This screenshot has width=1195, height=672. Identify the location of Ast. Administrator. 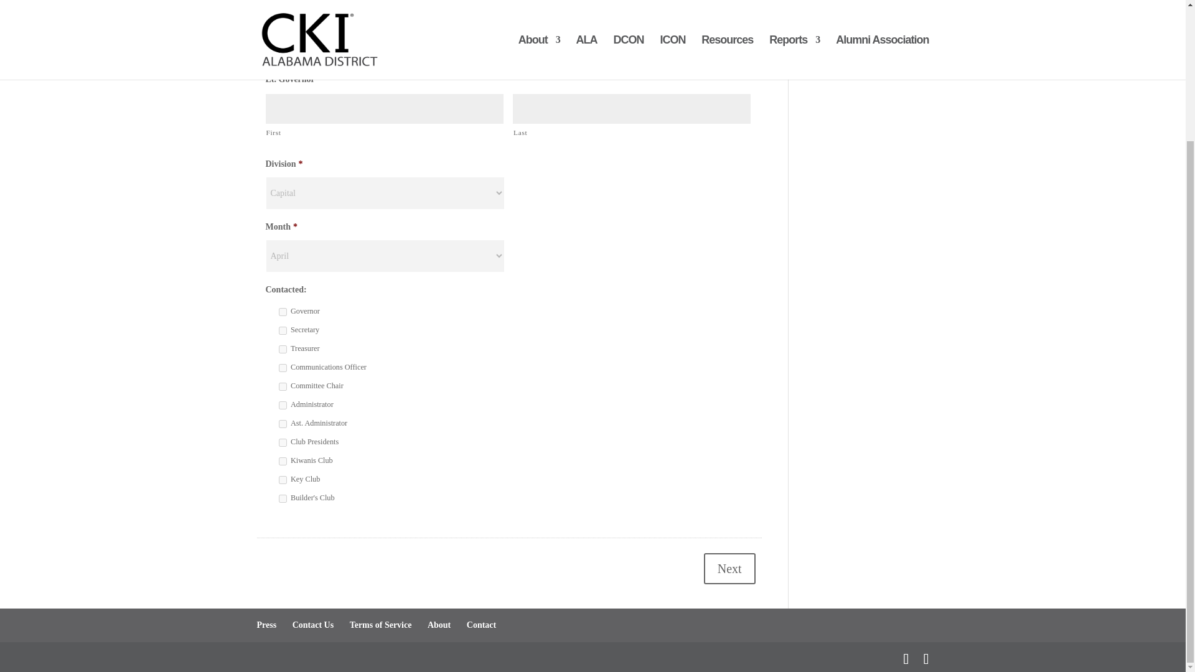
(283, 424).